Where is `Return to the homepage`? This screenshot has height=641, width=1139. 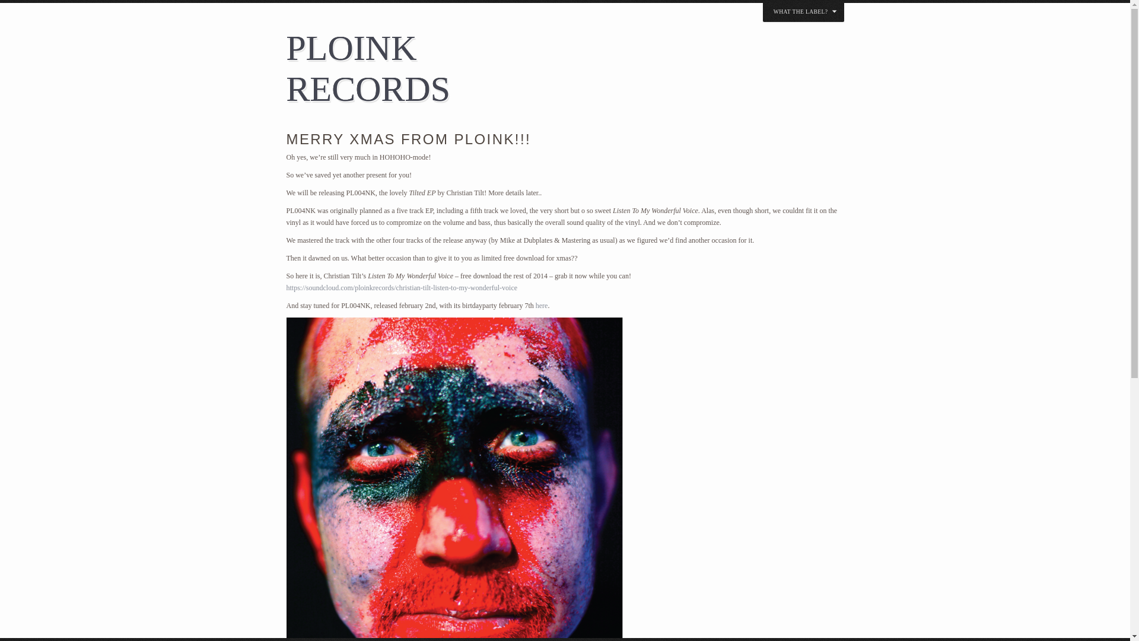 Return to the homepage is located at coordinates (428, 69).